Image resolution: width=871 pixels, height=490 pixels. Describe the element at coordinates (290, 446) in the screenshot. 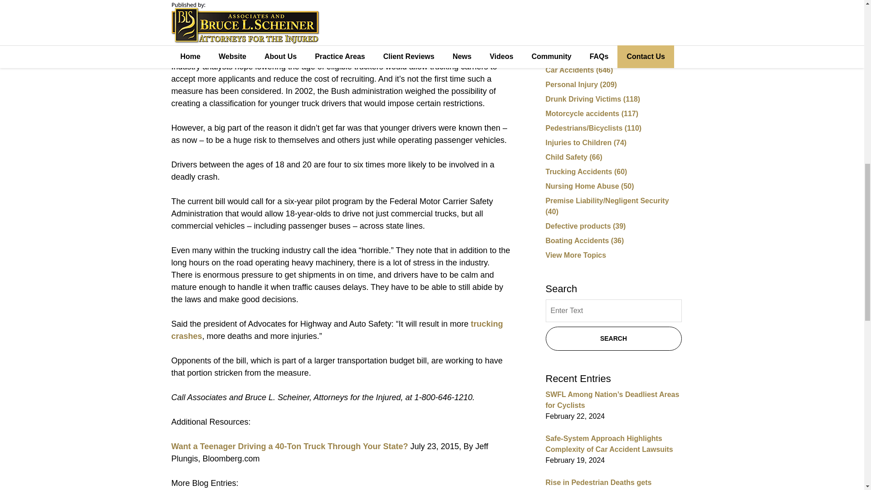

I see `Want a Teenager Driving a 40-Ton Truck Through Your State?` at that location.